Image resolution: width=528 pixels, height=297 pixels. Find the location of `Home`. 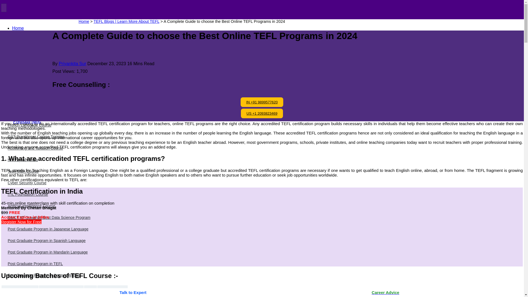

Home is located at coordinates (84, 21).